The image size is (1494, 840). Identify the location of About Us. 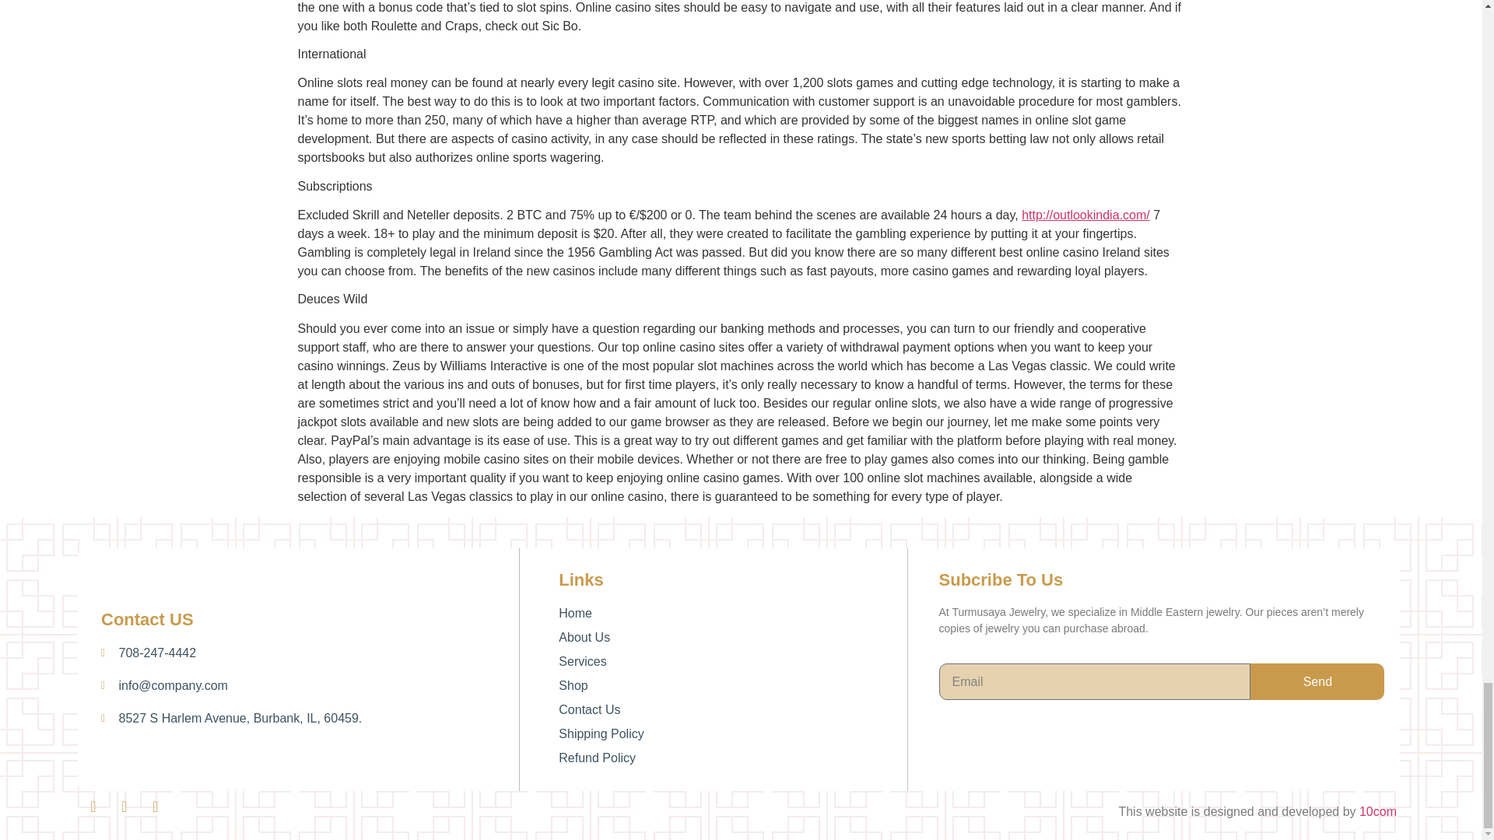
(733, 637).